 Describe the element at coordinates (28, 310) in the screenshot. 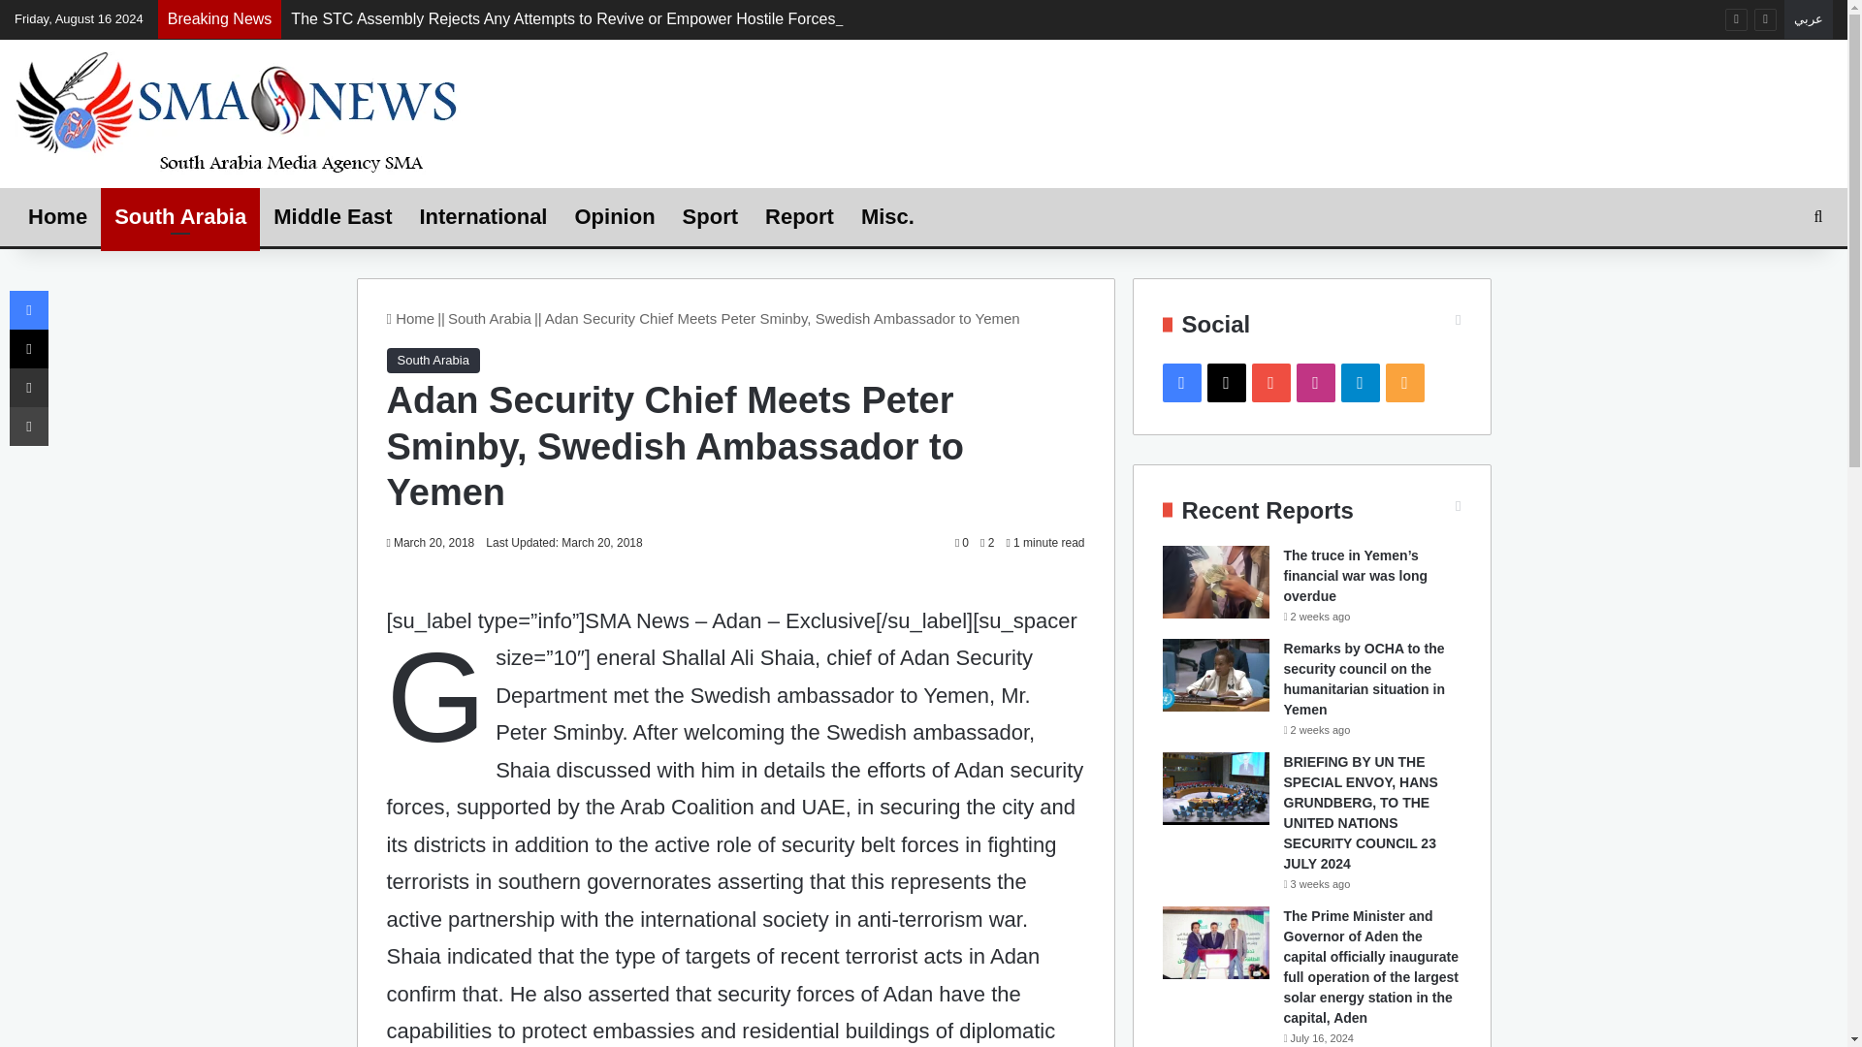

I see `Facebook` at that location.